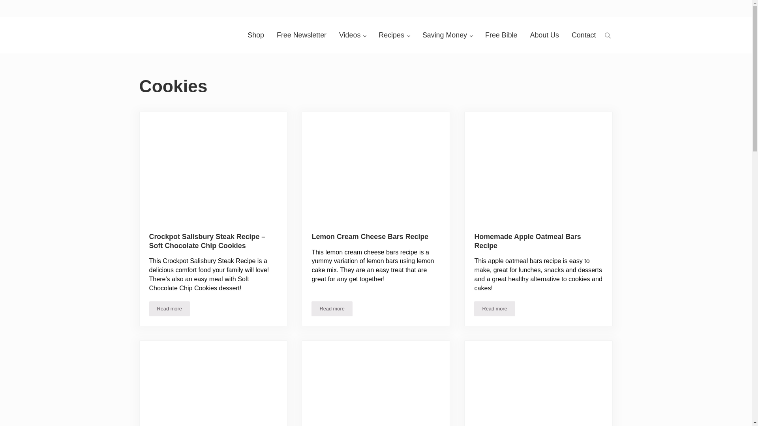 The image size is (758, 426). What do you see at coordinates (376, 6) in the screenshot?
I see `Instagram` at bounding box center [376, 6].